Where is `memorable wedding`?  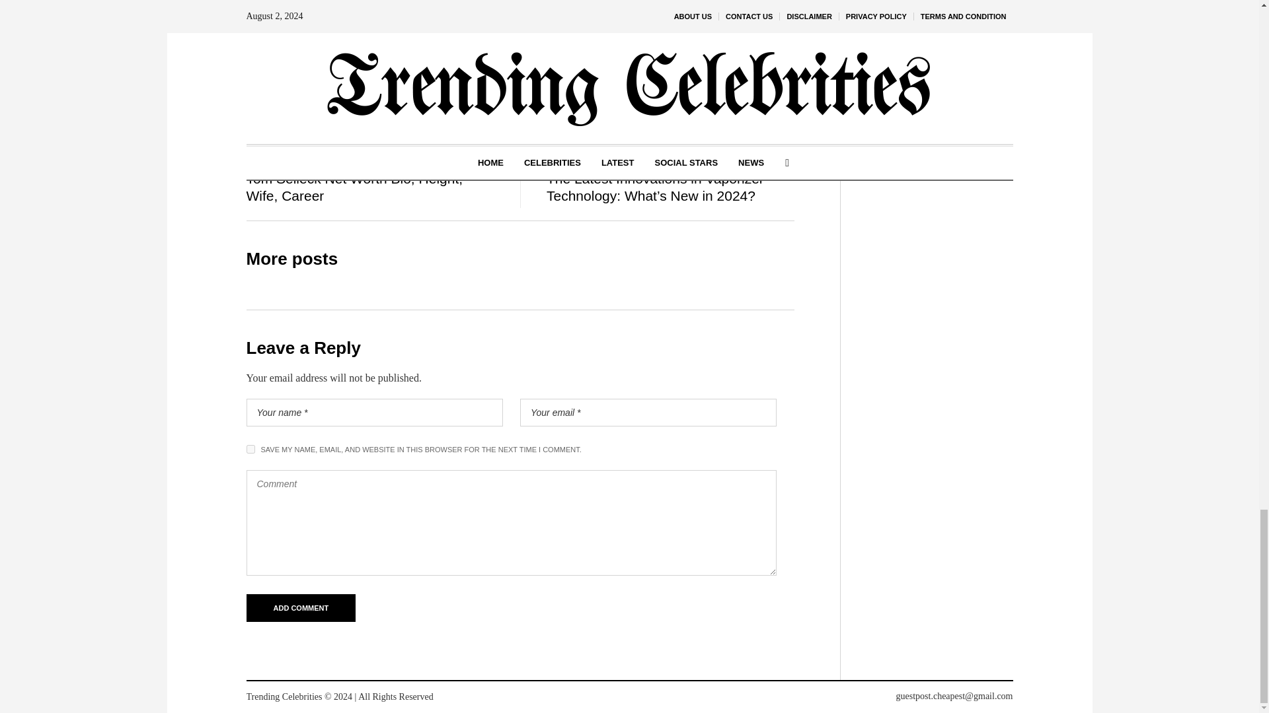
memorable wedding is located at coordinates (681, 9).